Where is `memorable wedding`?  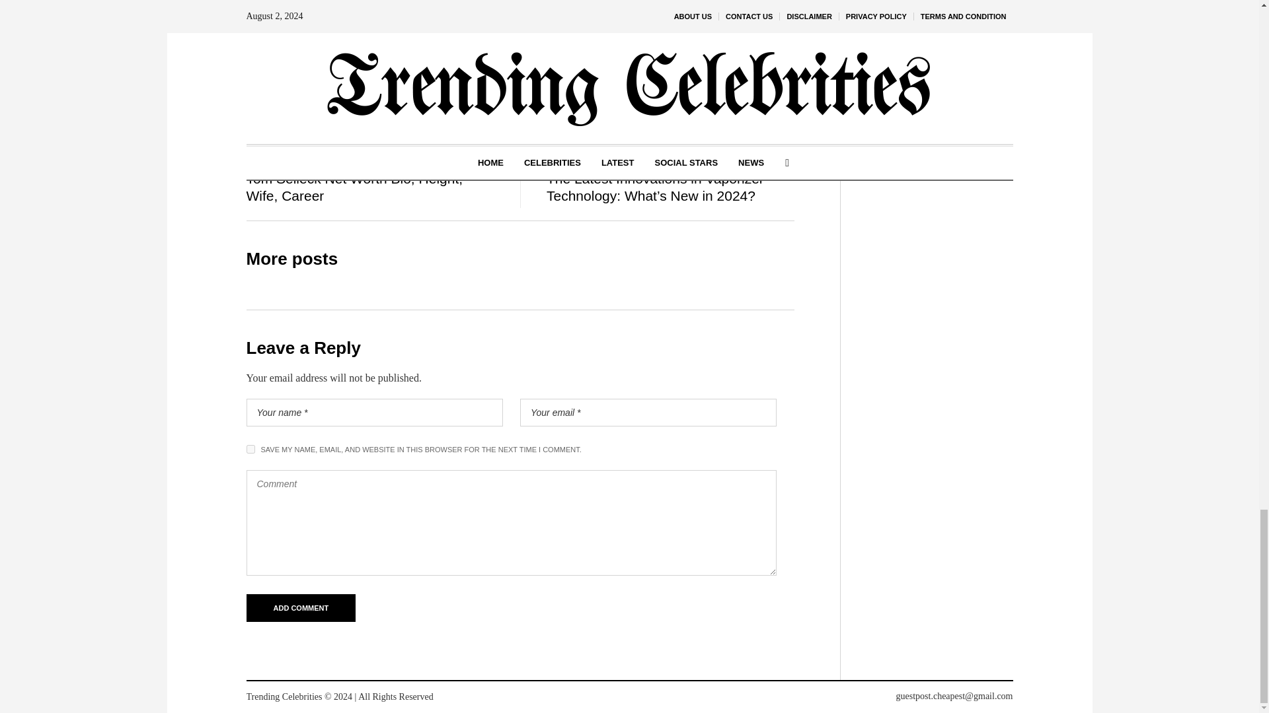
memorable wedding is located at coordinates (681, 9).